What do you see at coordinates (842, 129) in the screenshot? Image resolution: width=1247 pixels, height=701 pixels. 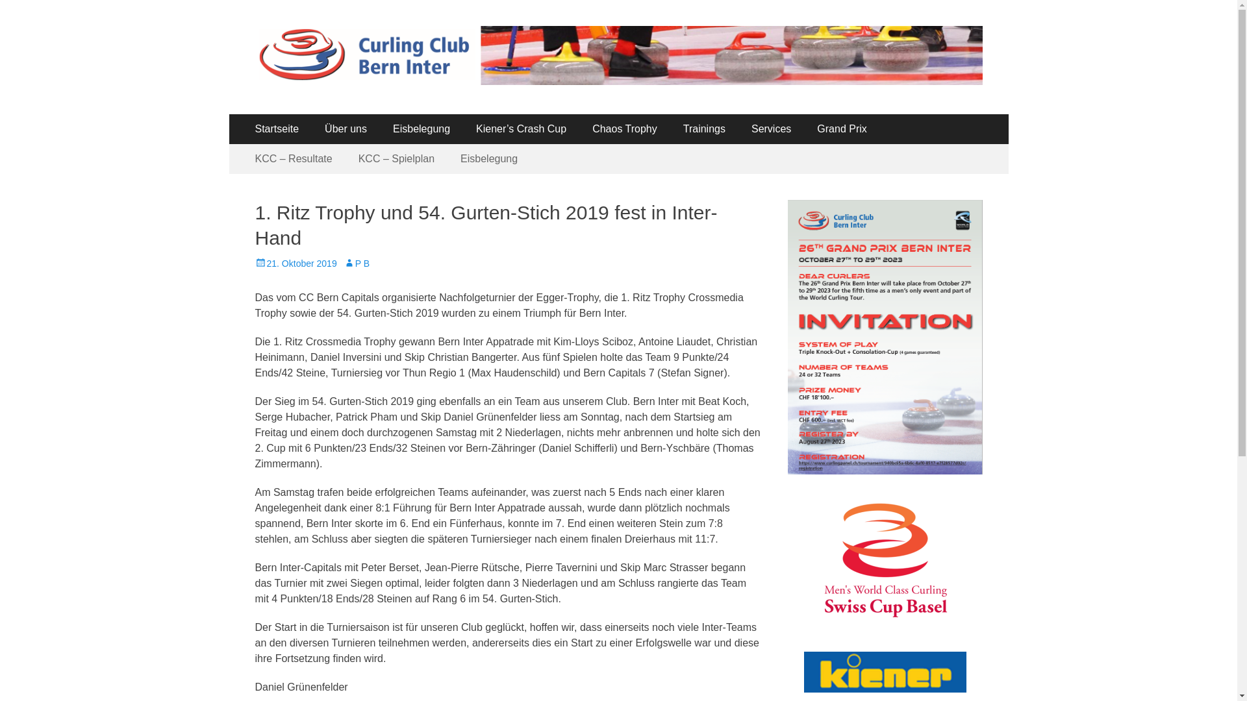 I see `Grand Prix` at bounding box center [842, 129].